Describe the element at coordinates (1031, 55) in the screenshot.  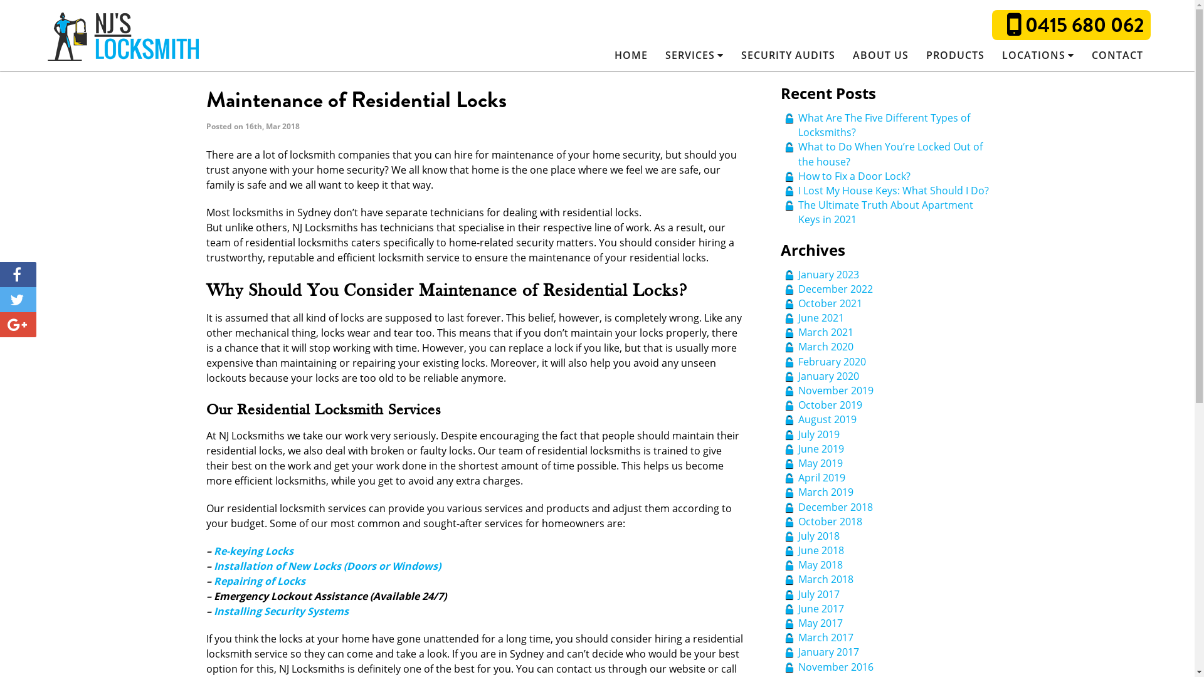
I see `LOCATIONS` at that location.